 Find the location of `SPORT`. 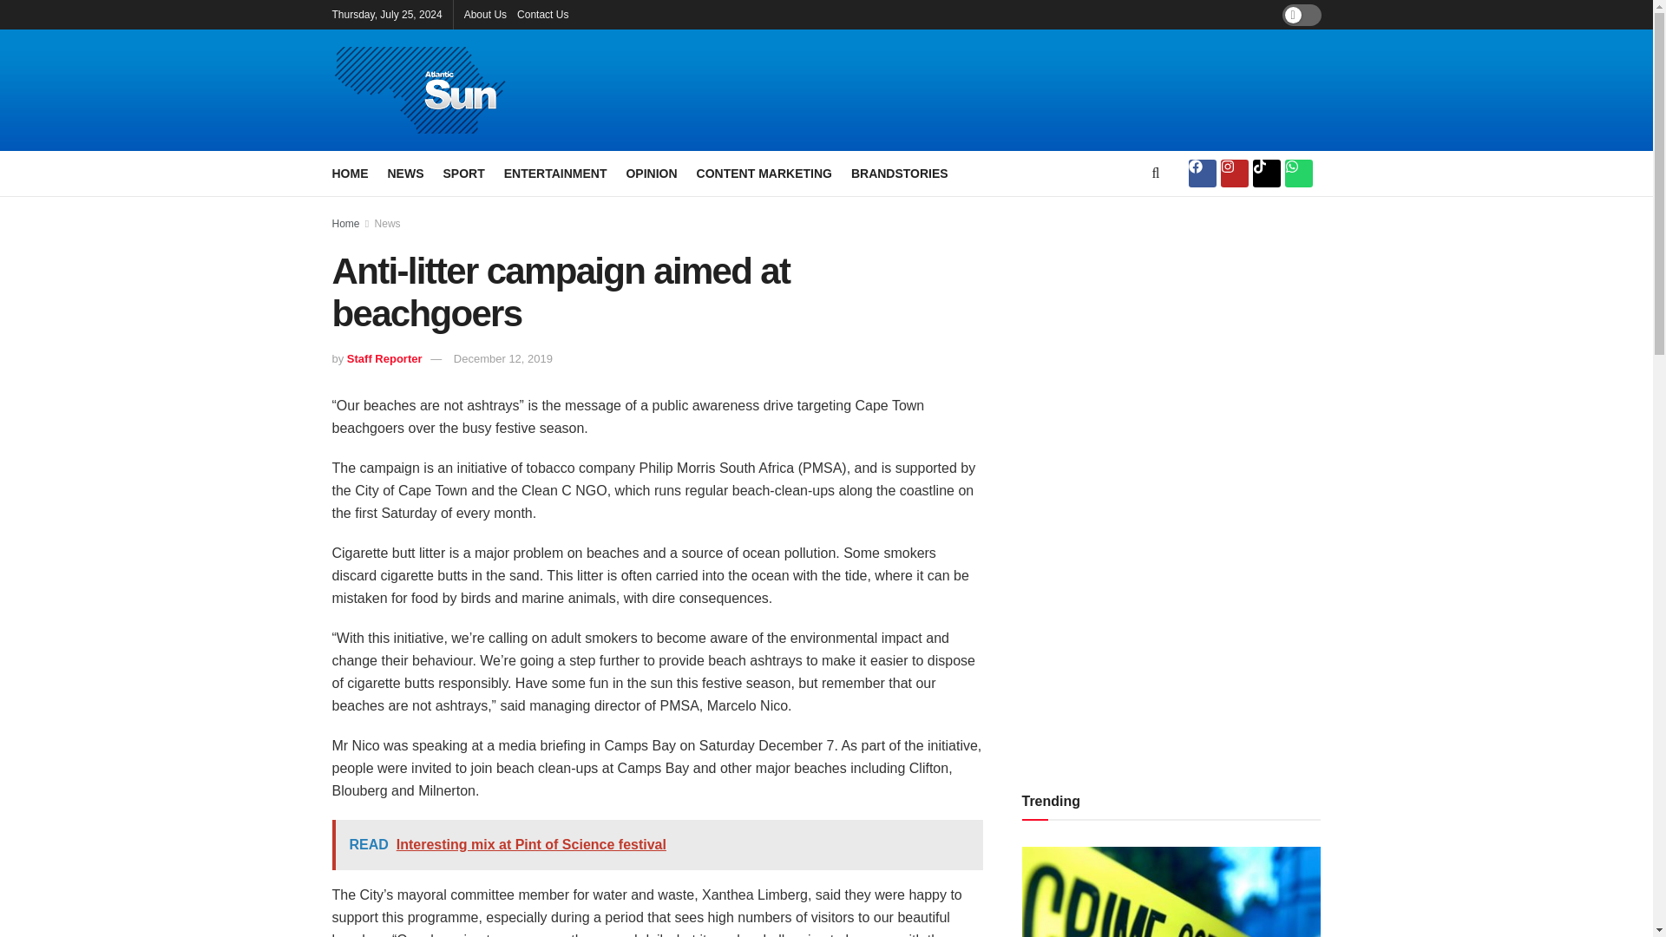

SPORT is located at coordinates (463, 173).